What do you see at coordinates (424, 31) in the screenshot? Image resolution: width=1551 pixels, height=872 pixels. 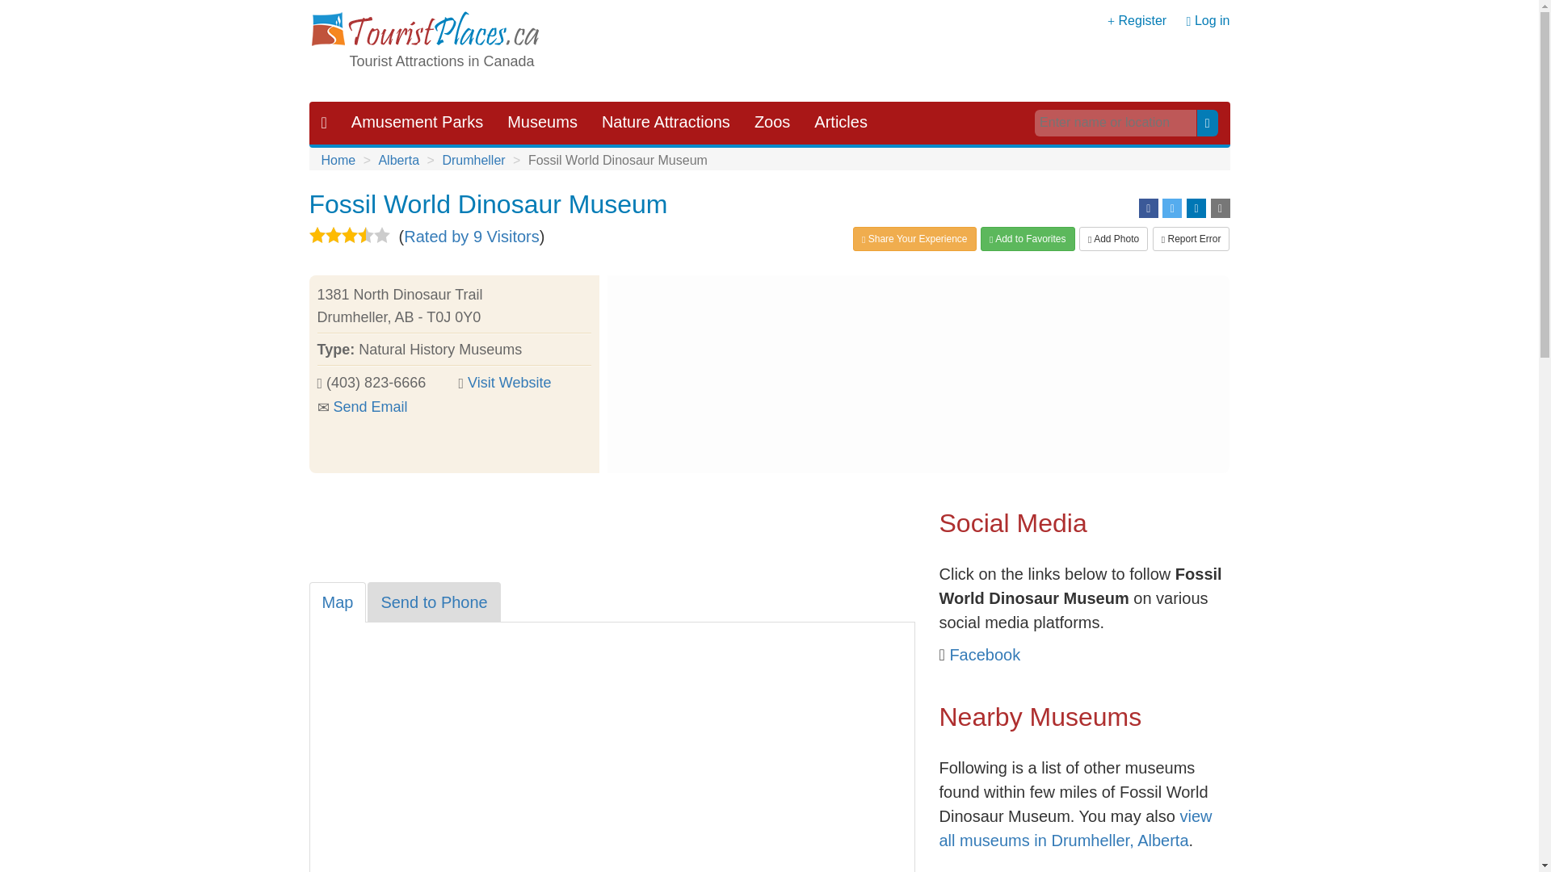 I see `www.touristplaces.ca` at bounding box center [424, 31].